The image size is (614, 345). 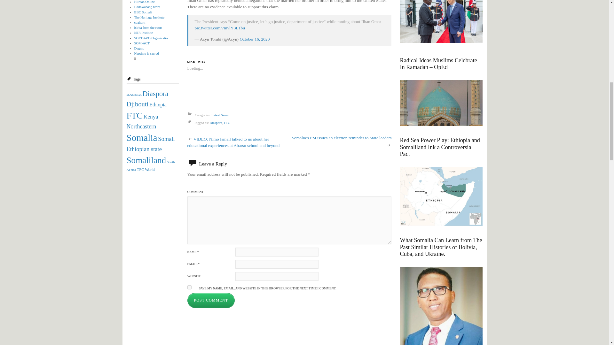 I want to click on BBC Somali, so click(x=143, y=12).